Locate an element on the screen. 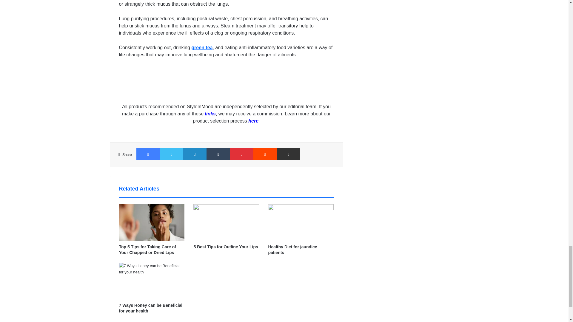 The width and height of the screenshot is (573, 322). Twitter is located at coordinates (171, 154).